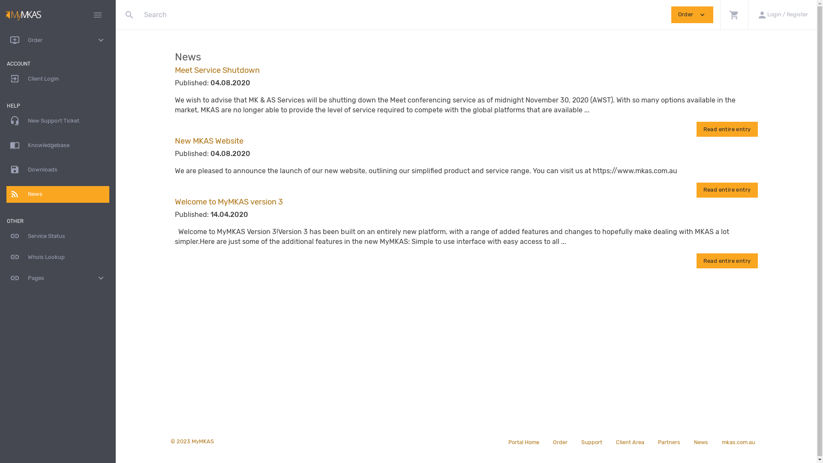 The image size is (823, 463). Describe the element at coordinates (58, 79) in the screenshot. I see `exit_to_app Client Login` at that location.